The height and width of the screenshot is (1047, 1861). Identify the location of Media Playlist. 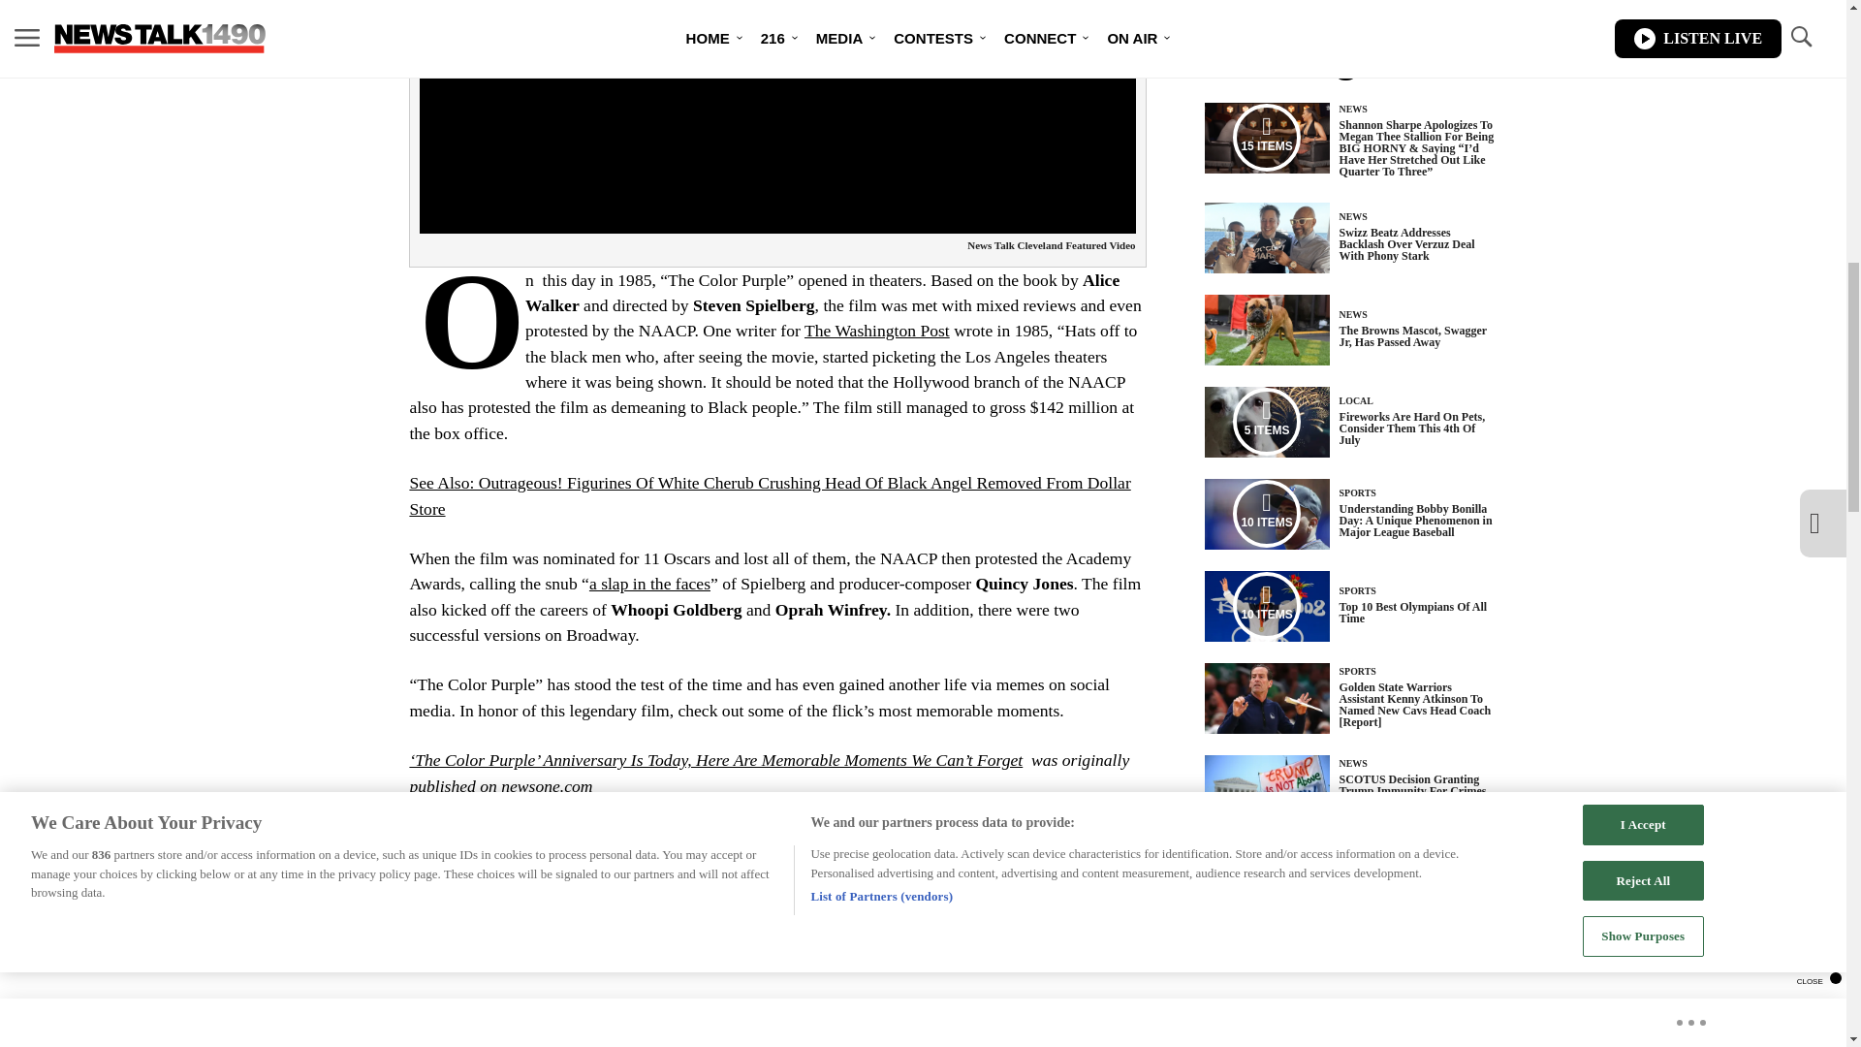
(1266, 513).